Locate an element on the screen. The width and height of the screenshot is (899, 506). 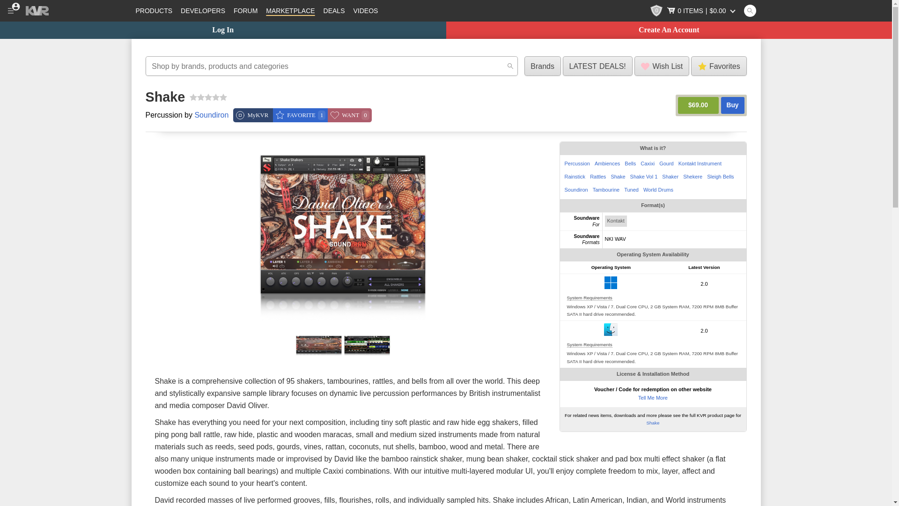
Shake is located at coordinates (343, 329).